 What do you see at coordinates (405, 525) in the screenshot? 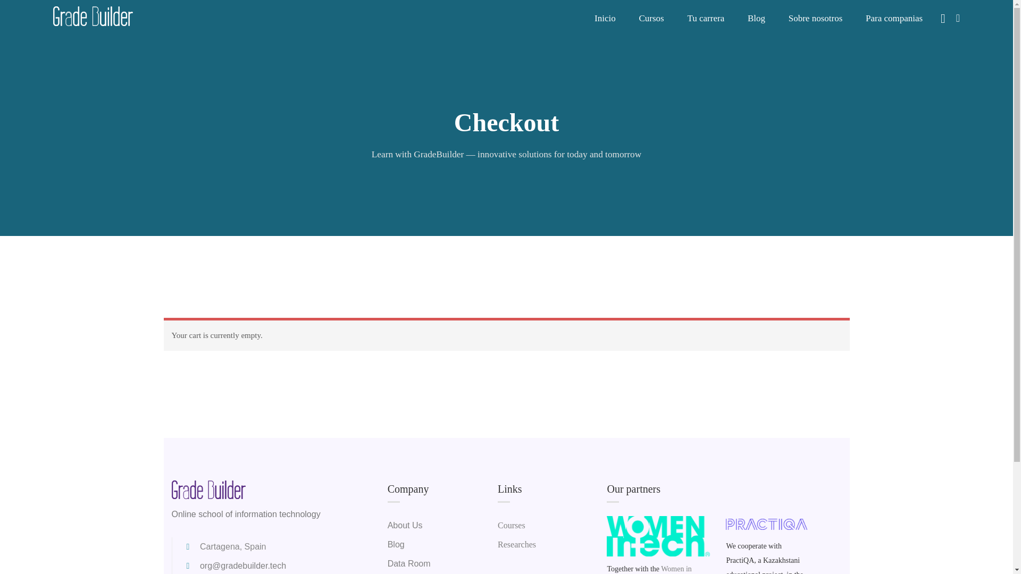
I see `About Us` at bounding box center [405, 525].